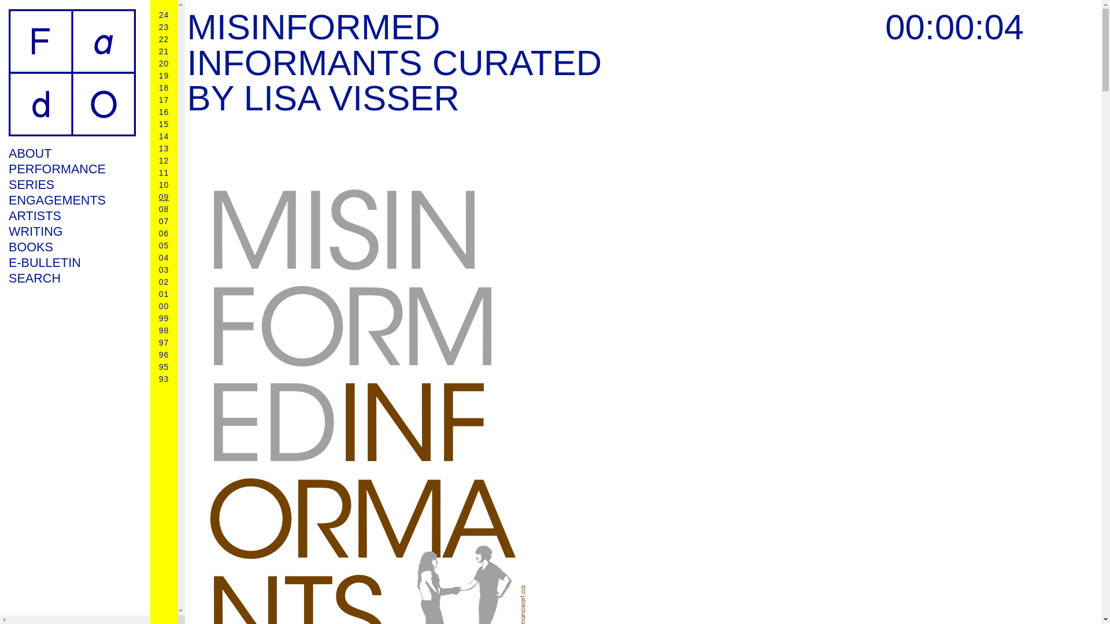 The image size is (1110, 624). What do you see at coordinates (164, 51) in the screenshot?
I see `21` at bounding box center [164, 51].